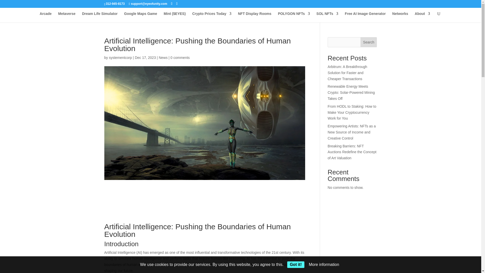 Image resolution: width=485 pixels, height=273 pixels. What do you see at coordinates (324, 264) in the screenshot?
I see `More information` at bounding box center [324, 264].